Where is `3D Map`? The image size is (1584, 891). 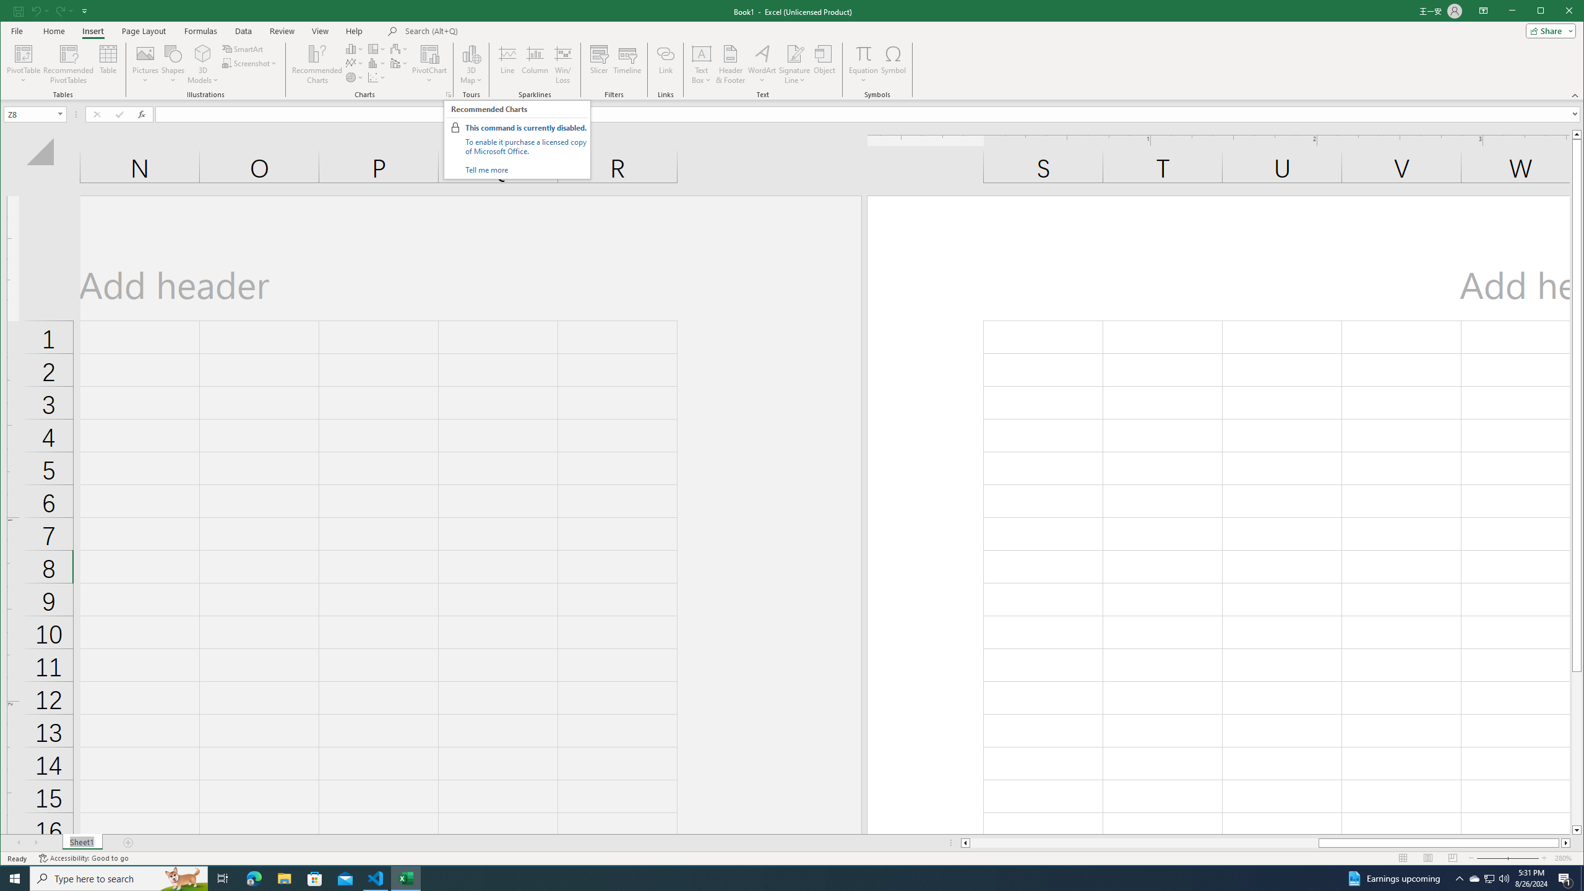
3D Map is located at coordinates (471, 53).